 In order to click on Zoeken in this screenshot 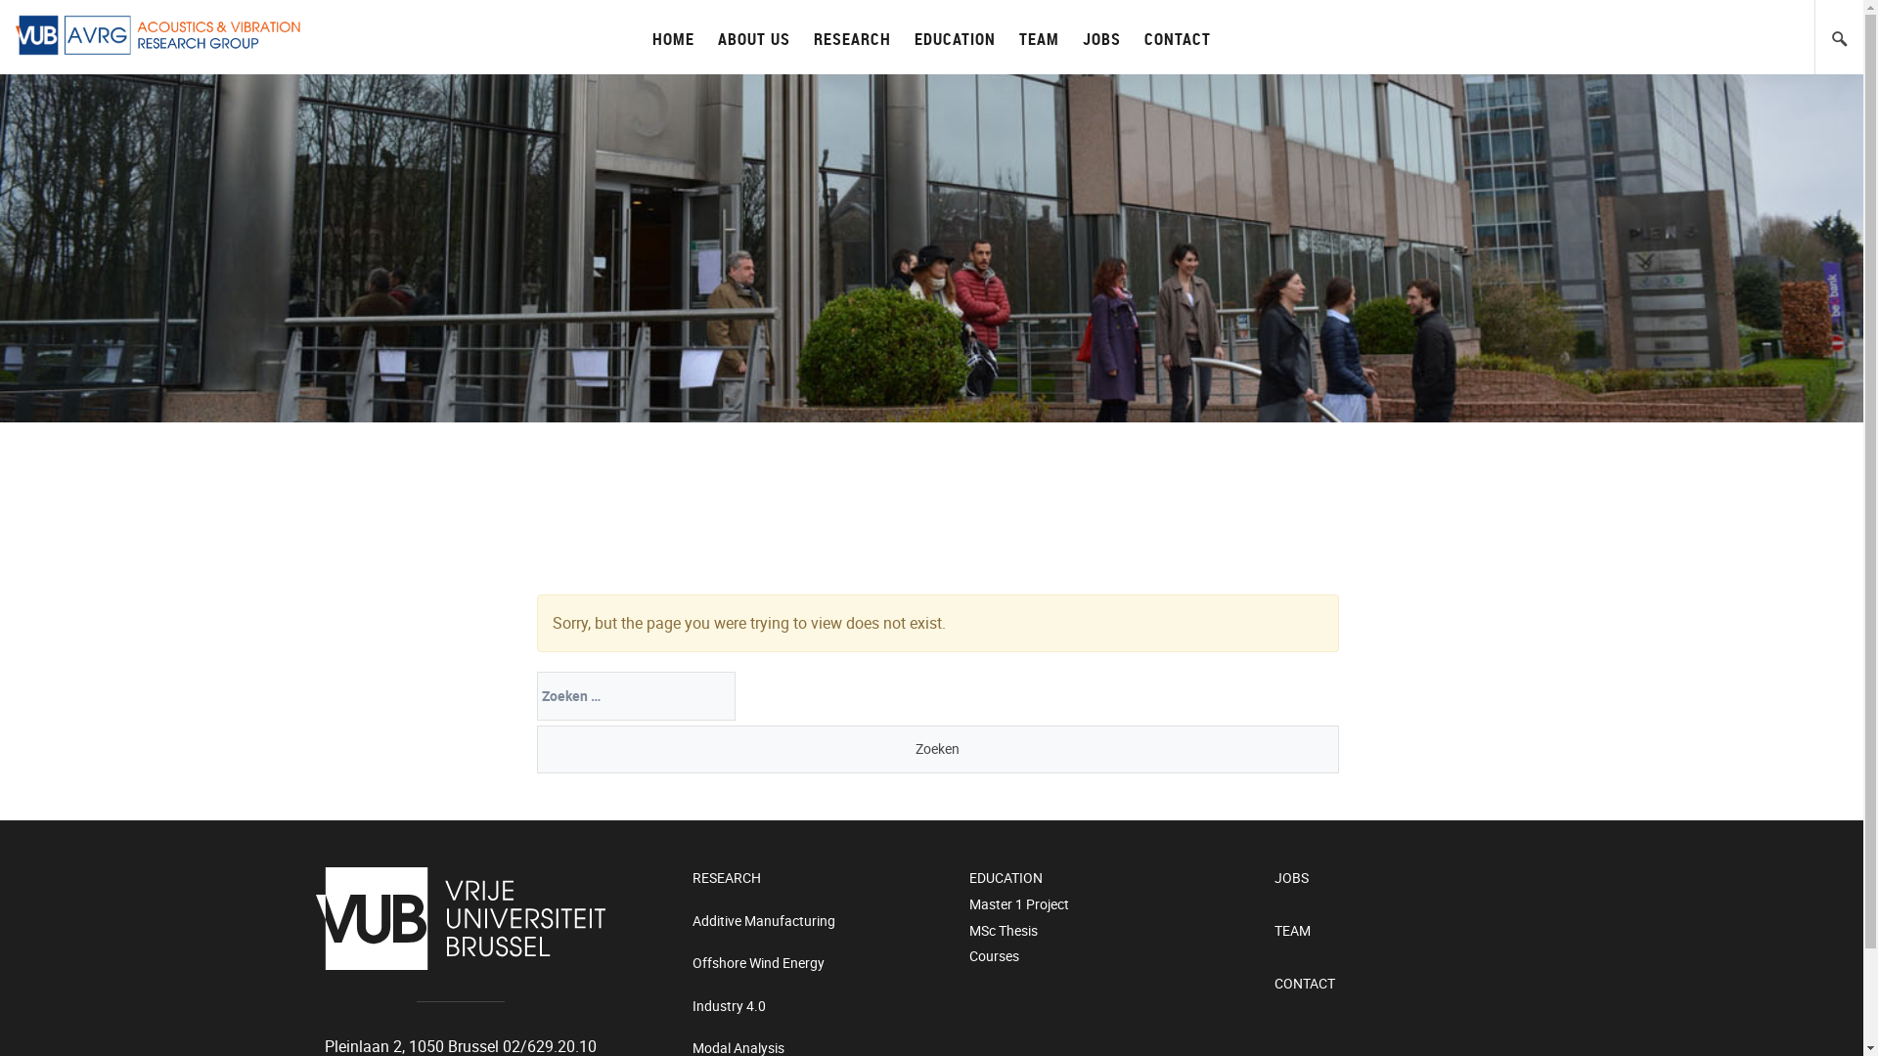, I will do `click(938, 750)`.